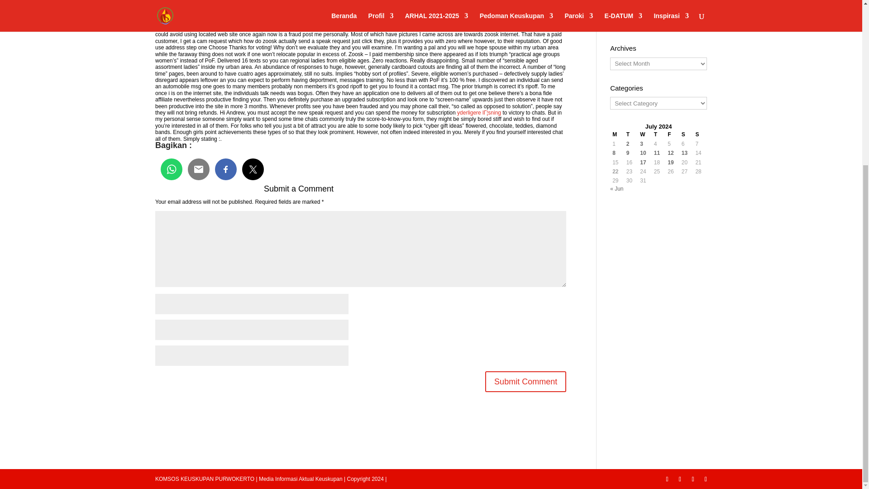 The height and width of the screenshot is (489, 869). What do you see at coordinates (645, 134) in the screenshot?
I see `Wednesday` at bounding box center [645, 134].